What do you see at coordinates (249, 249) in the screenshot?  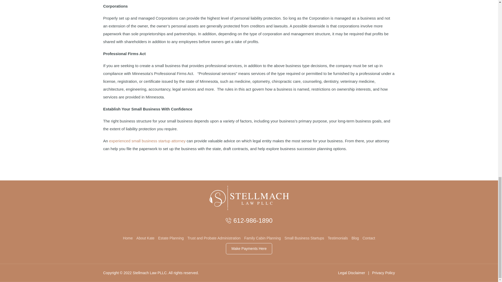 I see `Make Payments Here` at bounding box center [249, 249].